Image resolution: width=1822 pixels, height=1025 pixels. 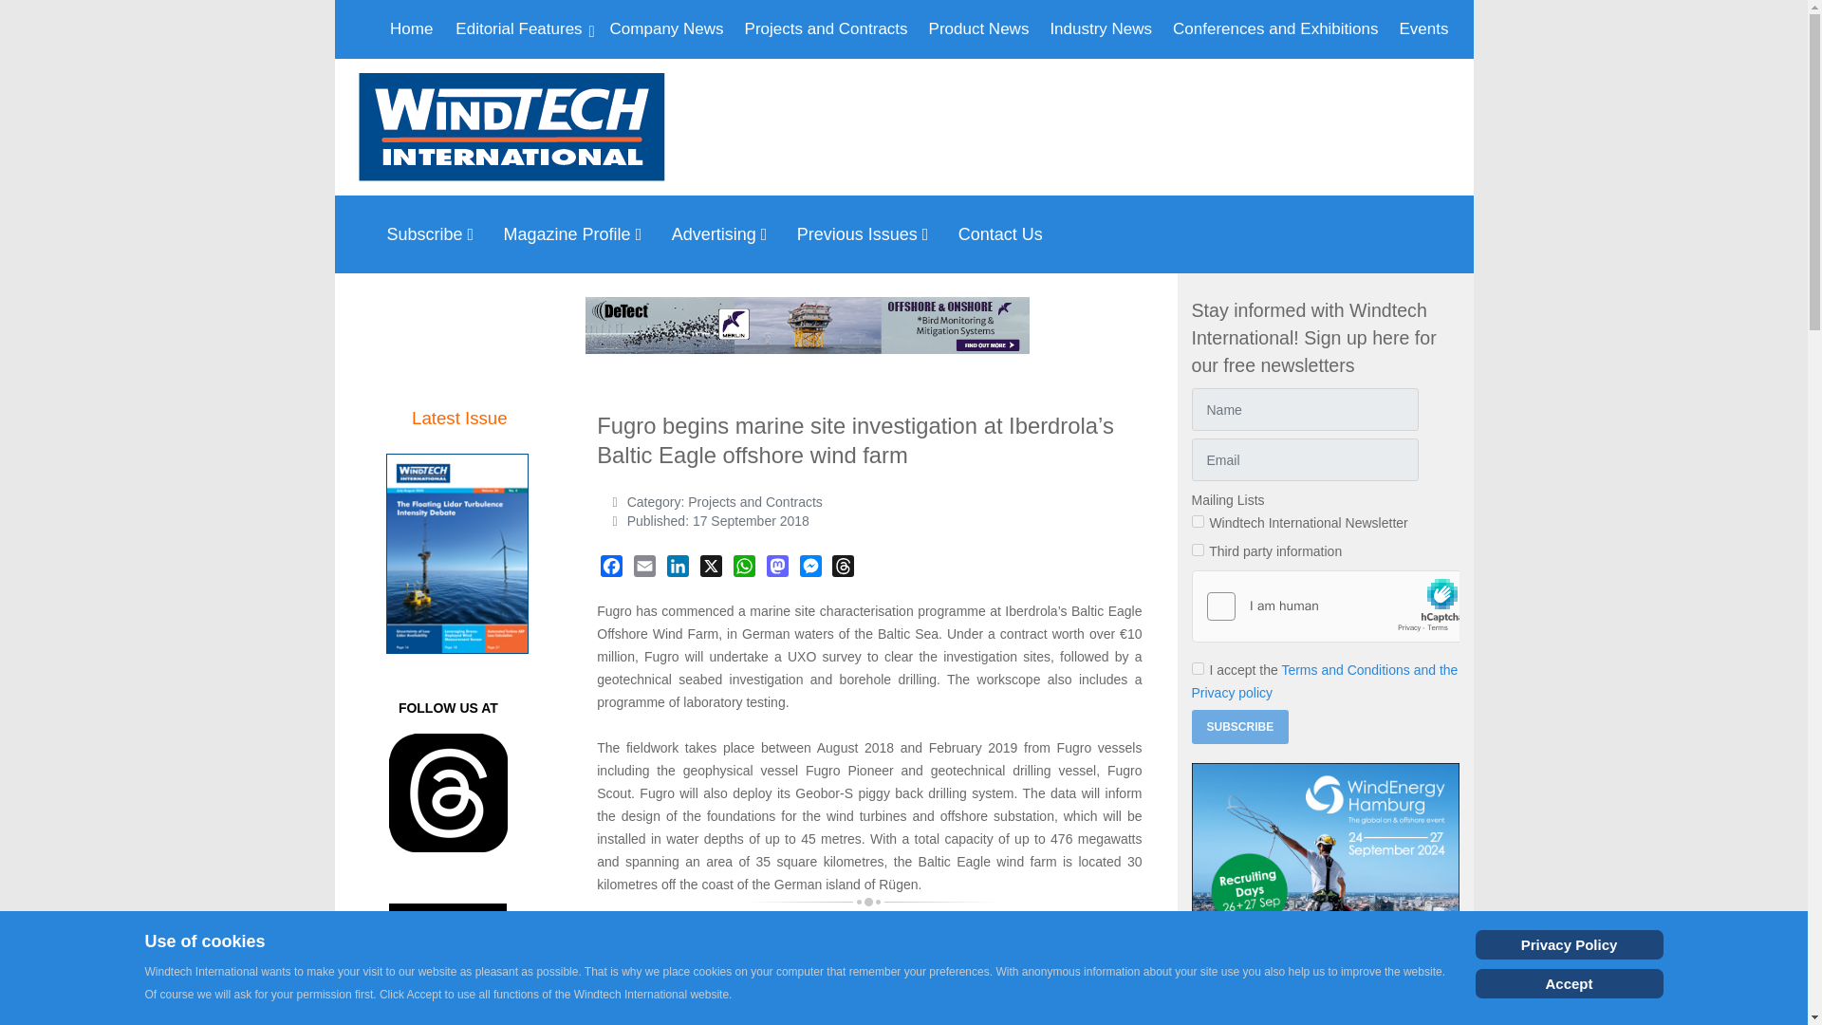 I want to click on Editorial Features, so click(x=520, y=28).